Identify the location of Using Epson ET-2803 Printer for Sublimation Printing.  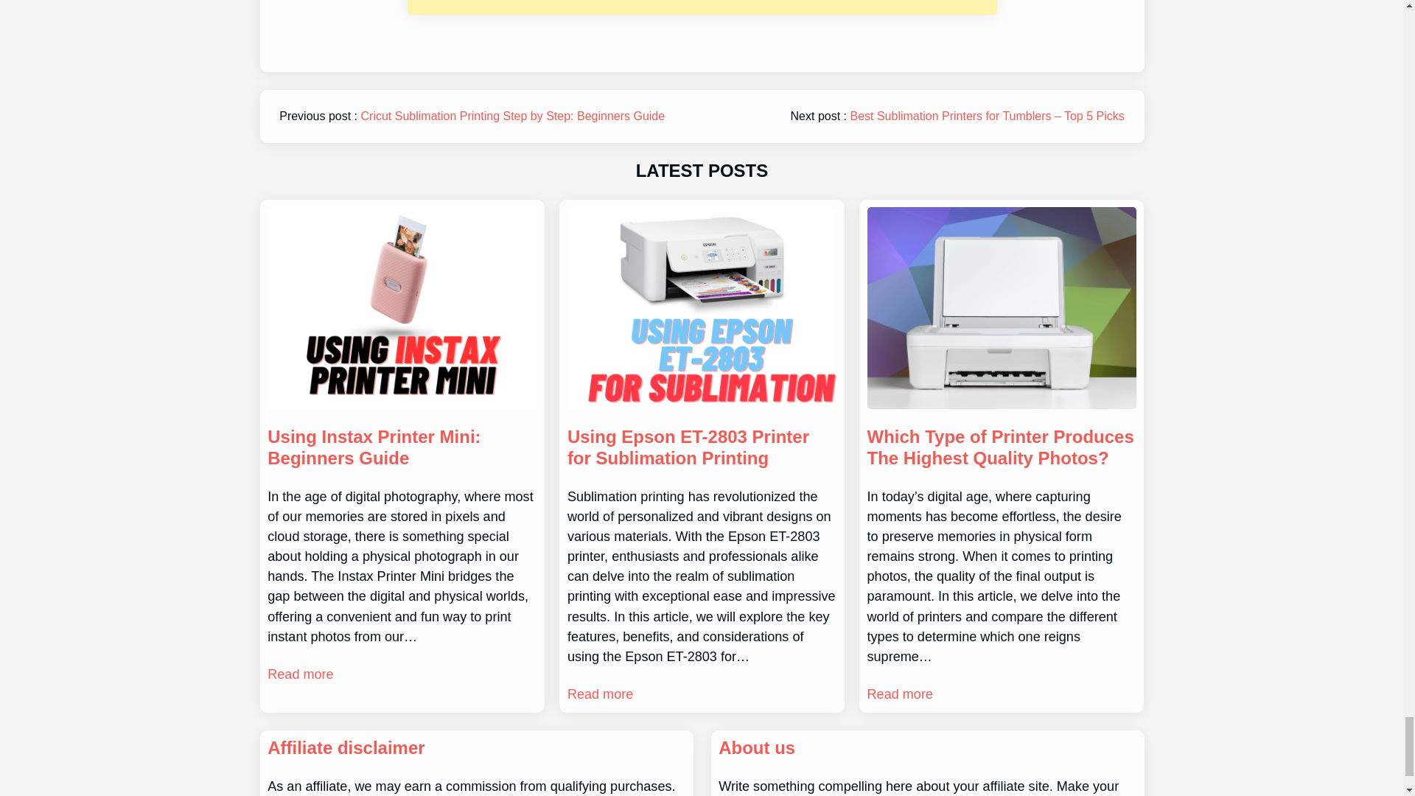
(702, 448).